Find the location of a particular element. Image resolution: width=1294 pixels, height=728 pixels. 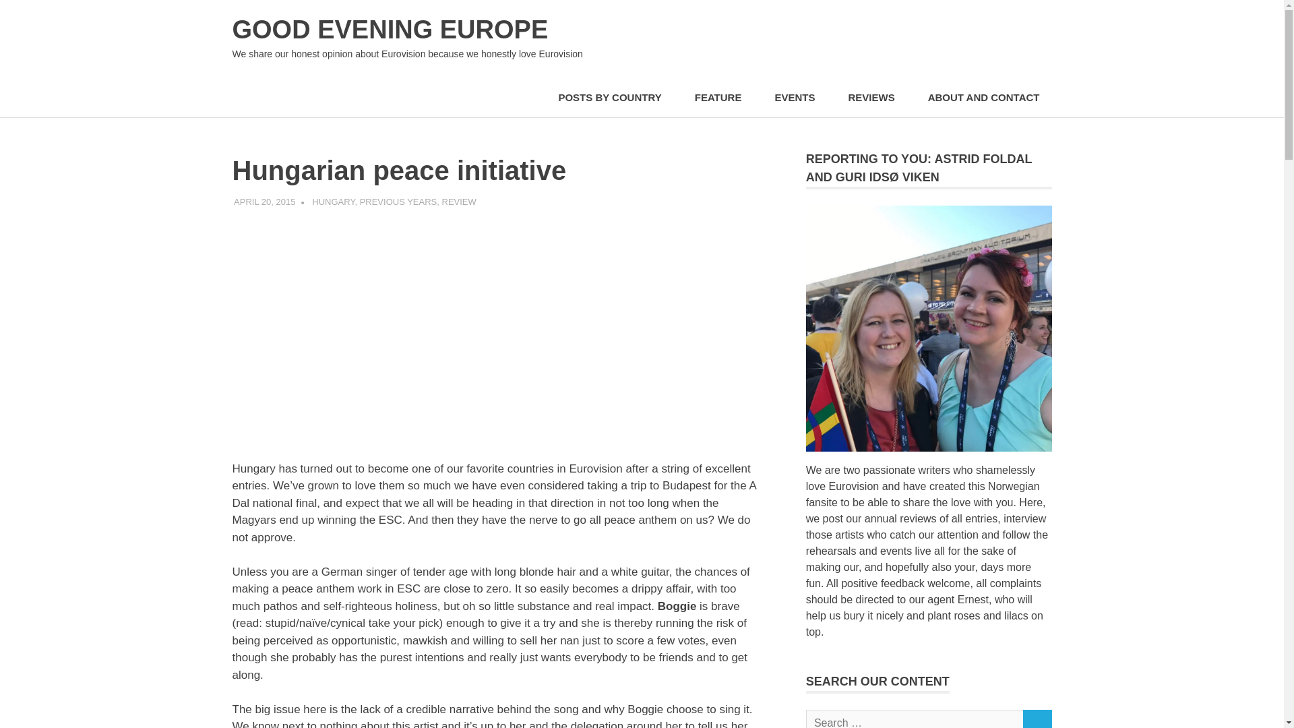

View all posts by goodeveningeurope is located at coordinates (361, 201).